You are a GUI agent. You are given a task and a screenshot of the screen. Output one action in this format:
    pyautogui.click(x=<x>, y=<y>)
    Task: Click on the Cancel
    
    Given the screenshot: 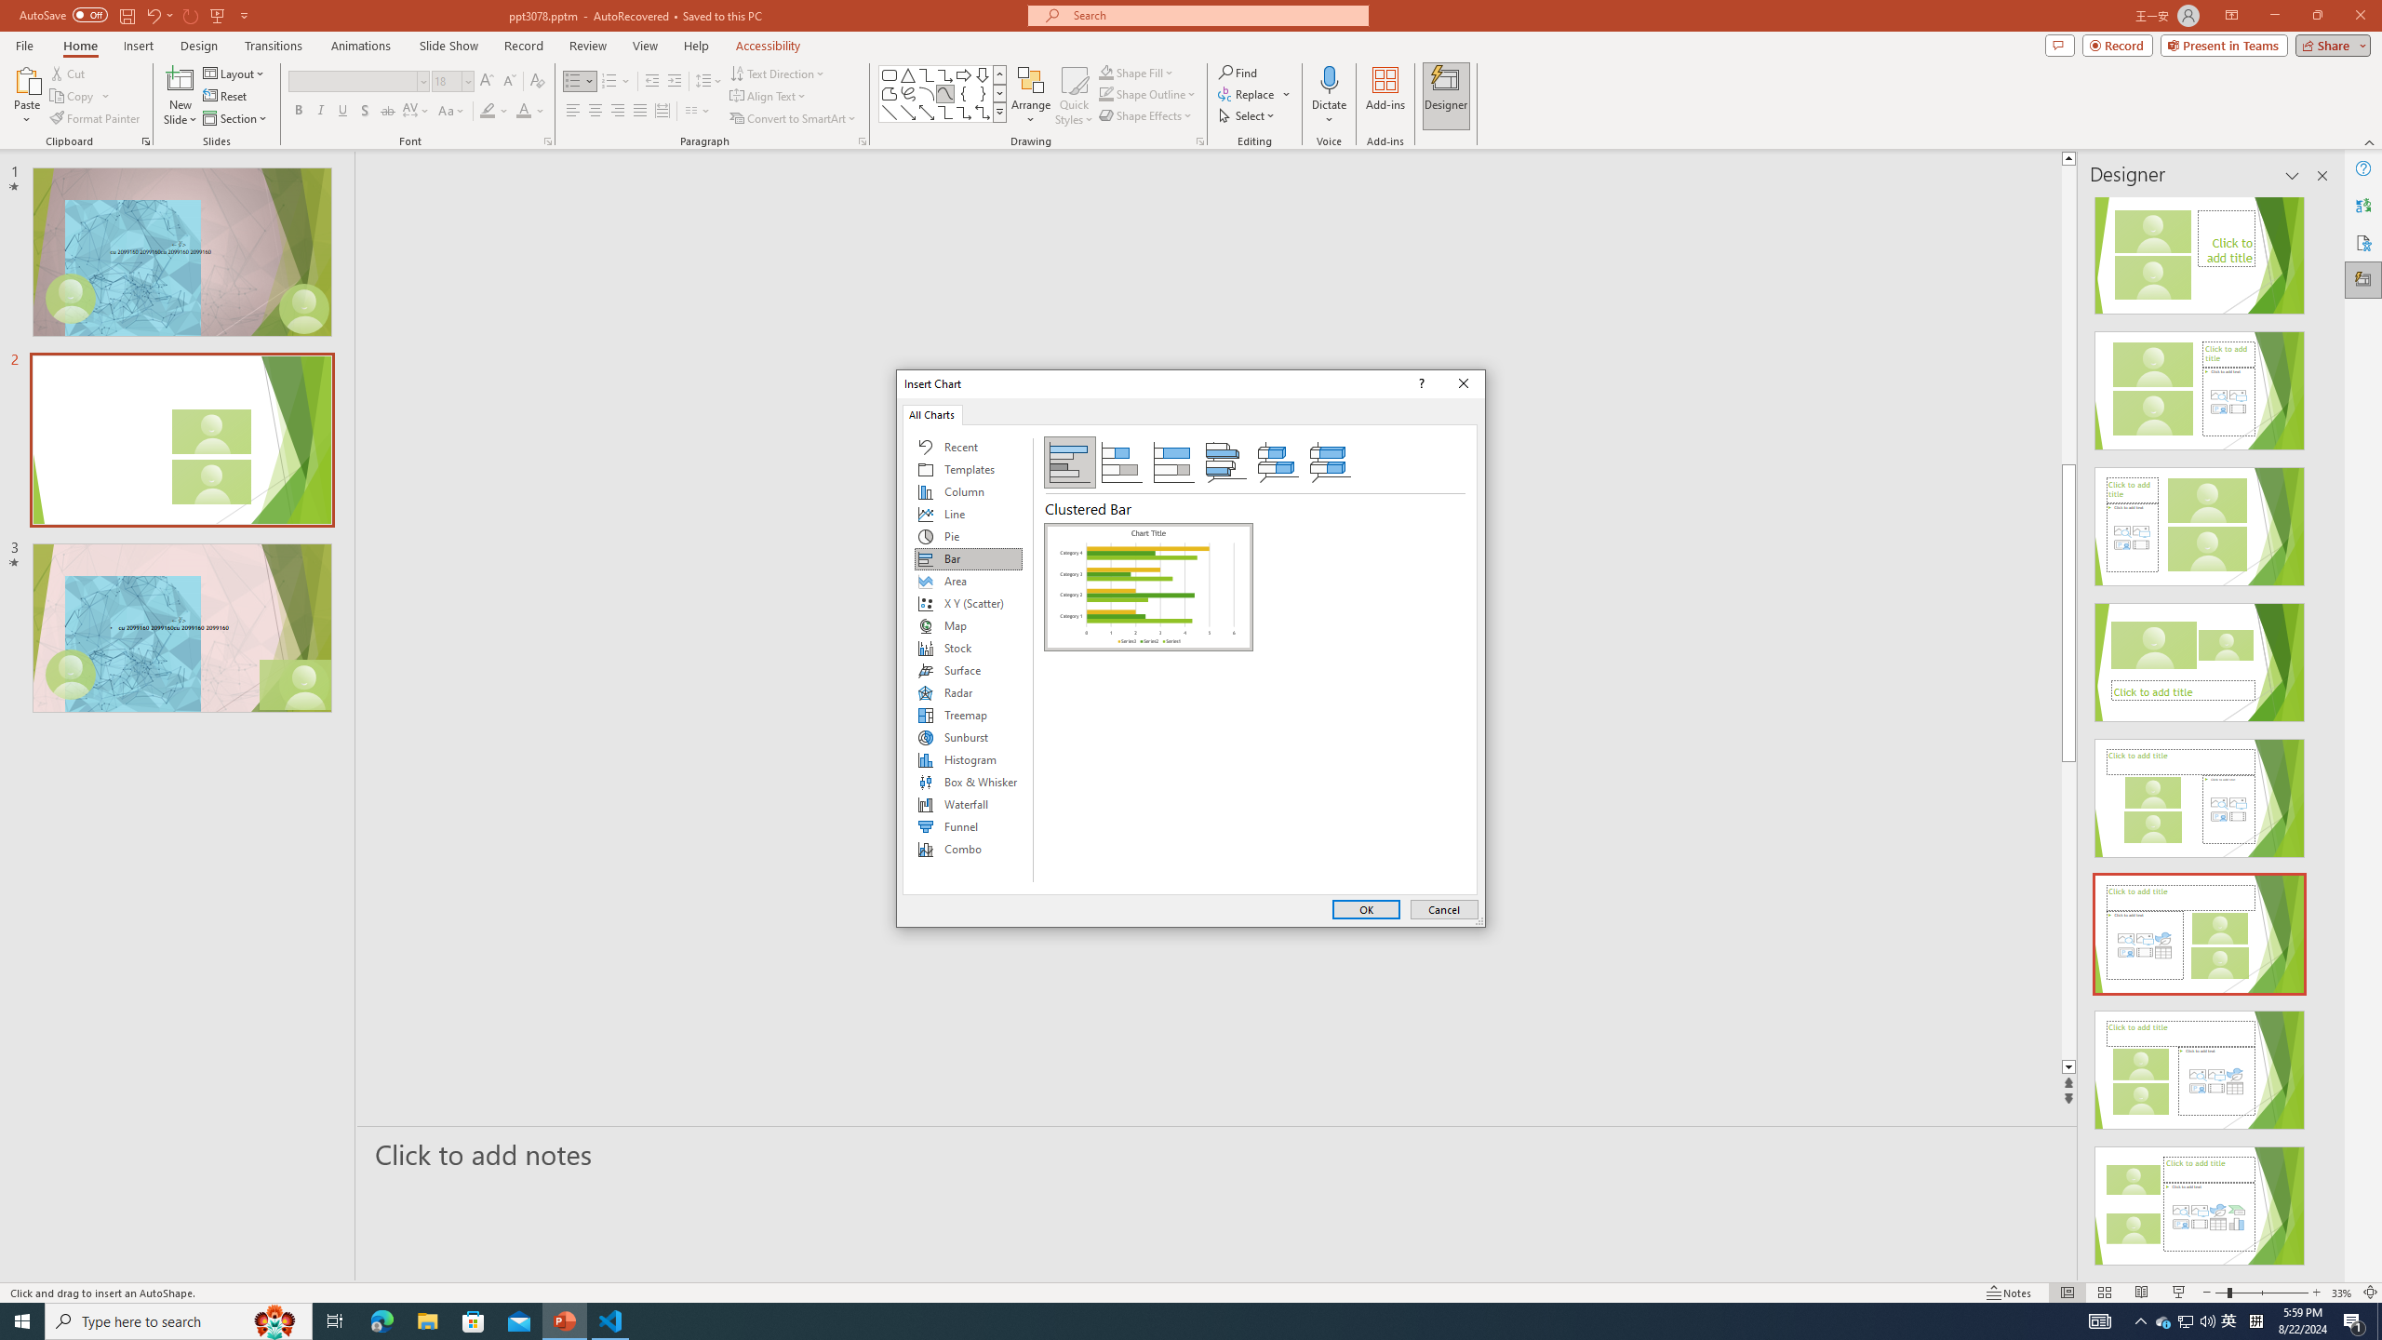 What is the action you would take?
    pyautogui.click(x=1444, y=910)
    